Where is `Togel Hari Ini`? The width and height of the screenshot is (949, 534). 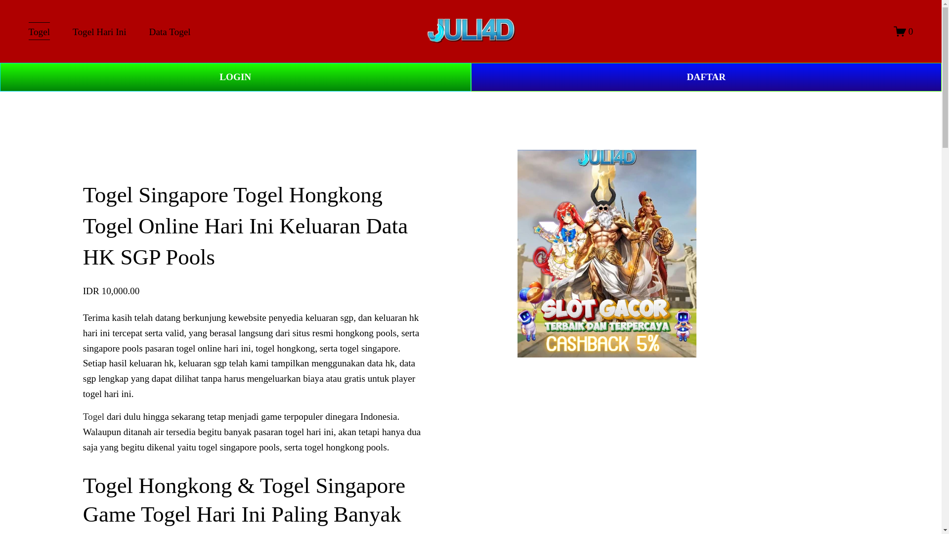 Togel Hari Ini is located at coordinates (99, 32).